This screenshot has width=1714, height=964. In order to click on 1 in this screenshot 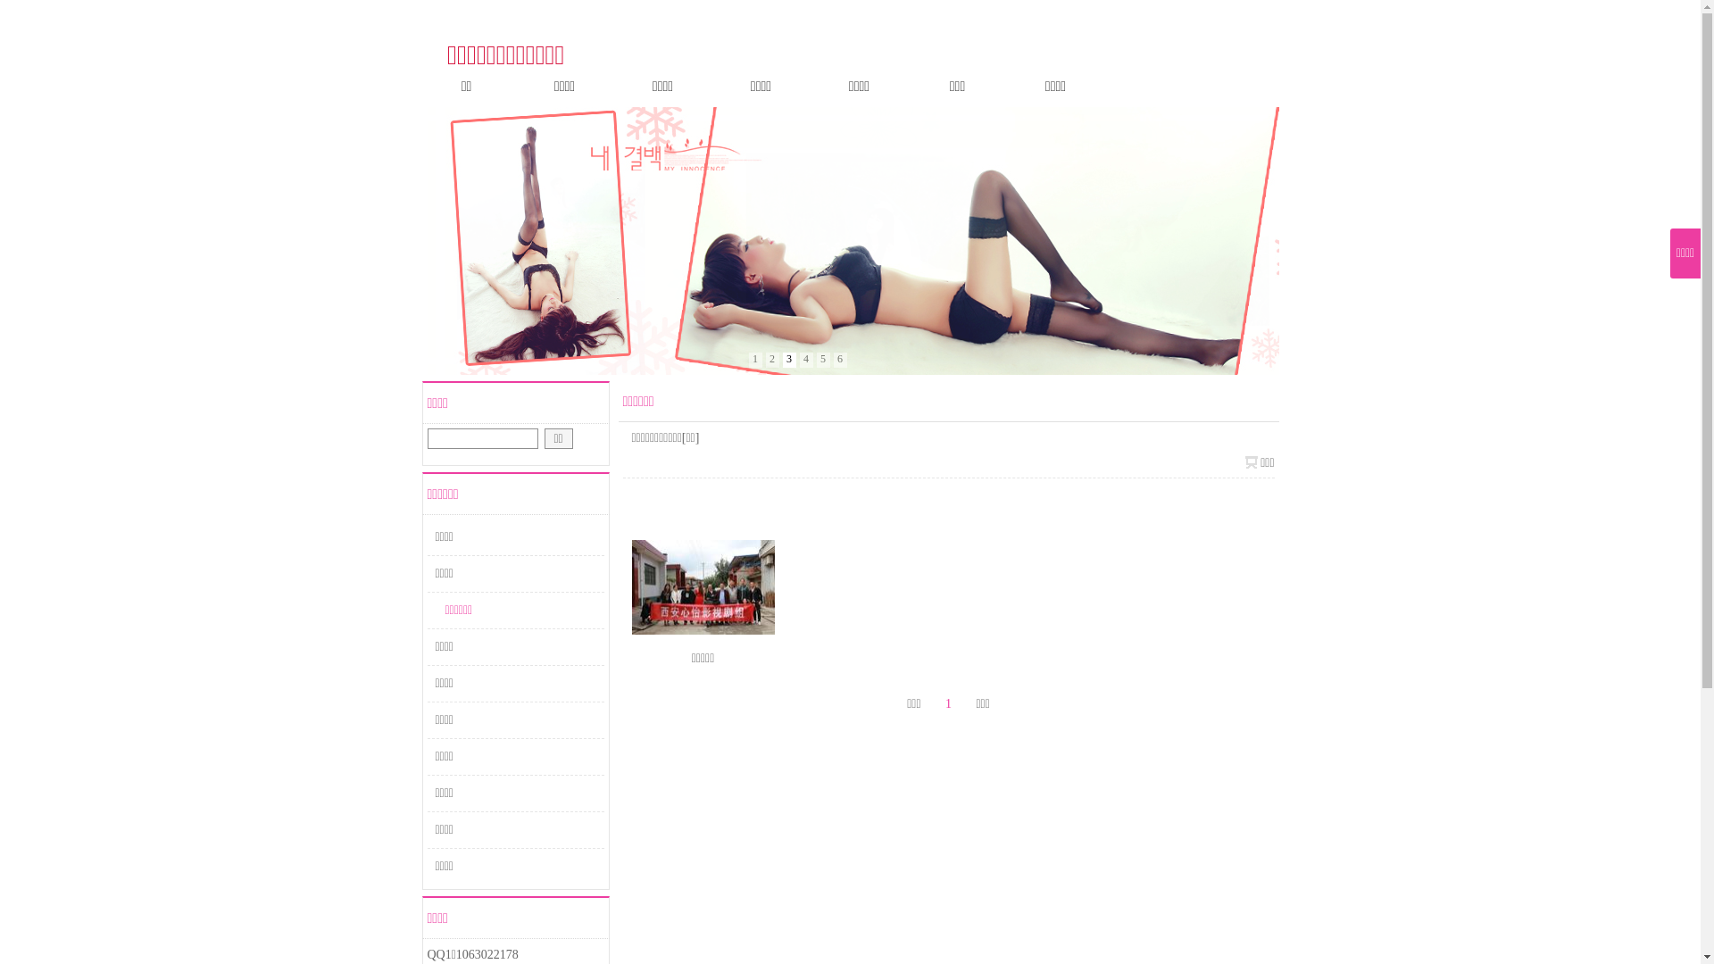, I will do `click(755, 361)`.